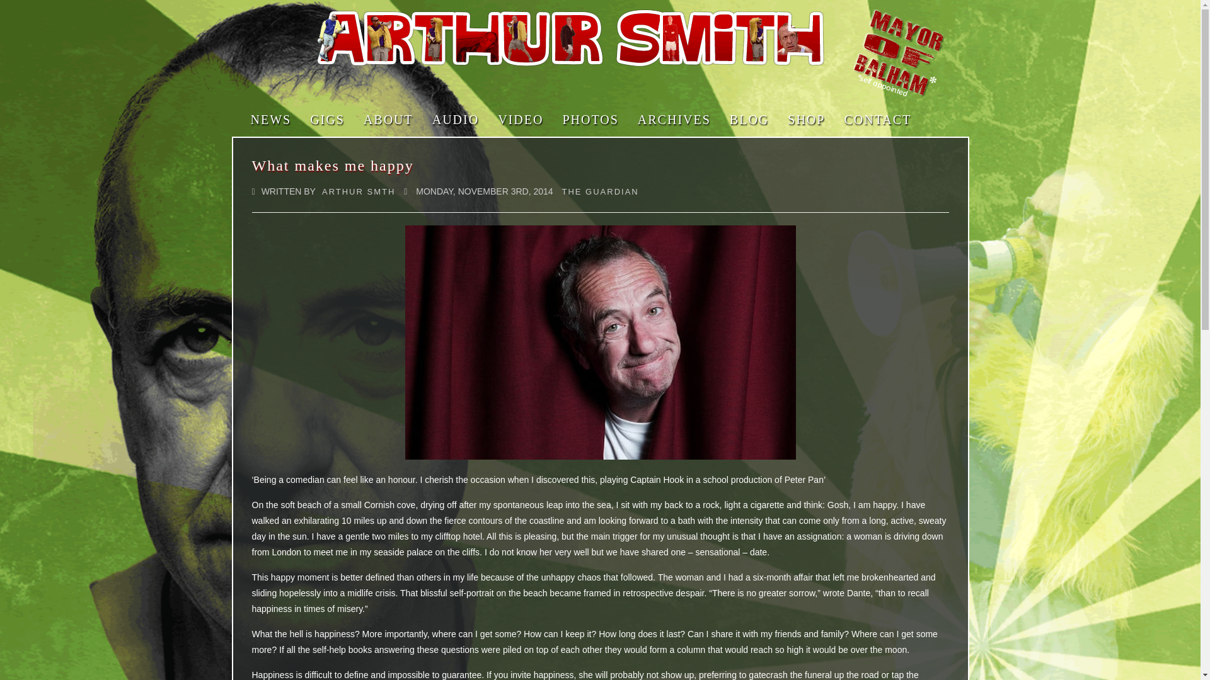 The width and height of the screenshot is (1210, 680). I want to click on About, so click(388, 120).